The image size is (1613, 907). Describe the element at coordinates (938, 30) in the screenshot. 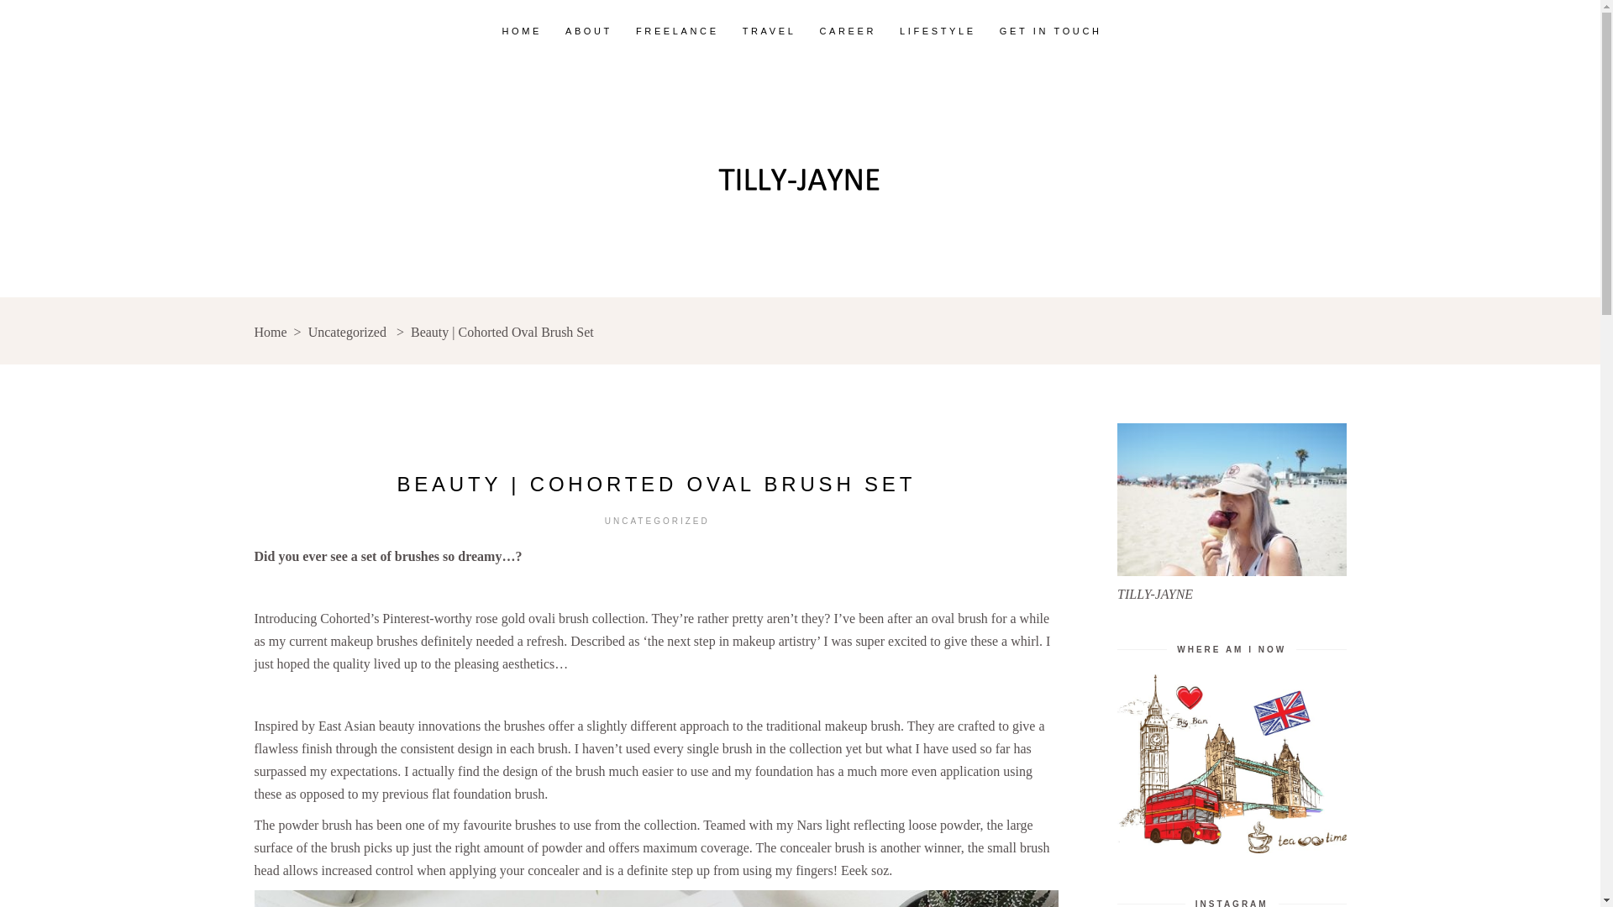

I see `LIFESTYLE` at that location.